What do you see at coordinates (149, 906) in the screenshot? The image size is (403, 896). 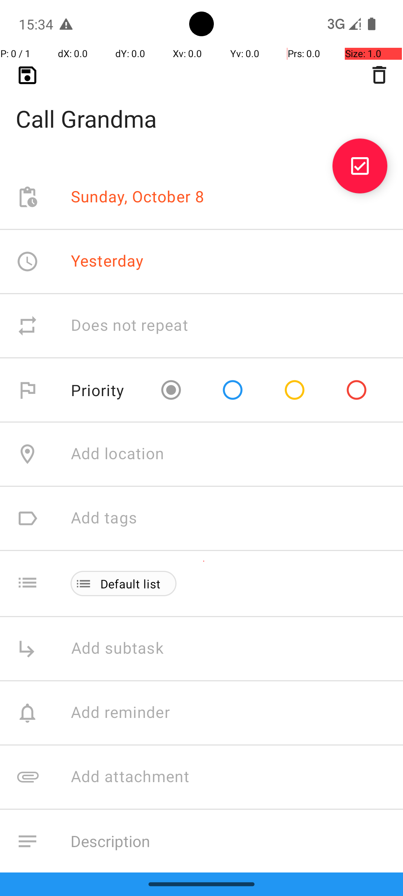 I see `Don't add to calendar` at bounding box center [149, 906].